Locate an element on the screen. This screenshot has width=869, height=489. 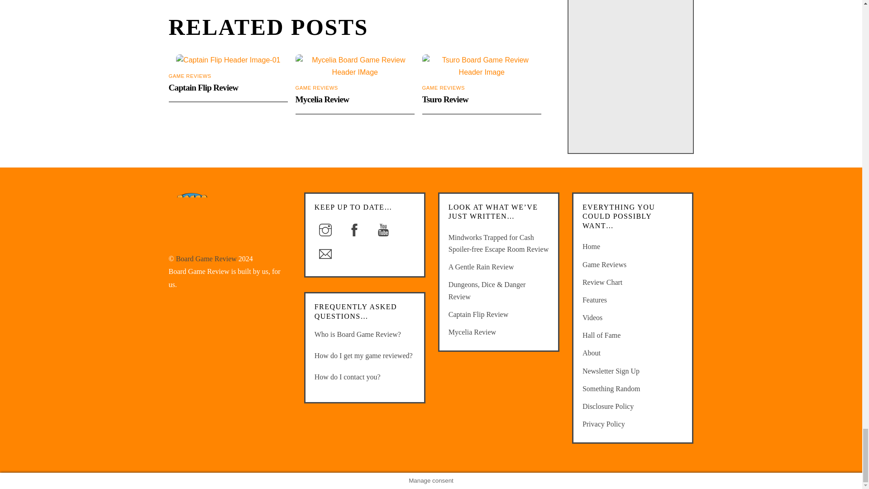
Mycelia Board Game Review Header IMage is located at coordinates (355, 66).